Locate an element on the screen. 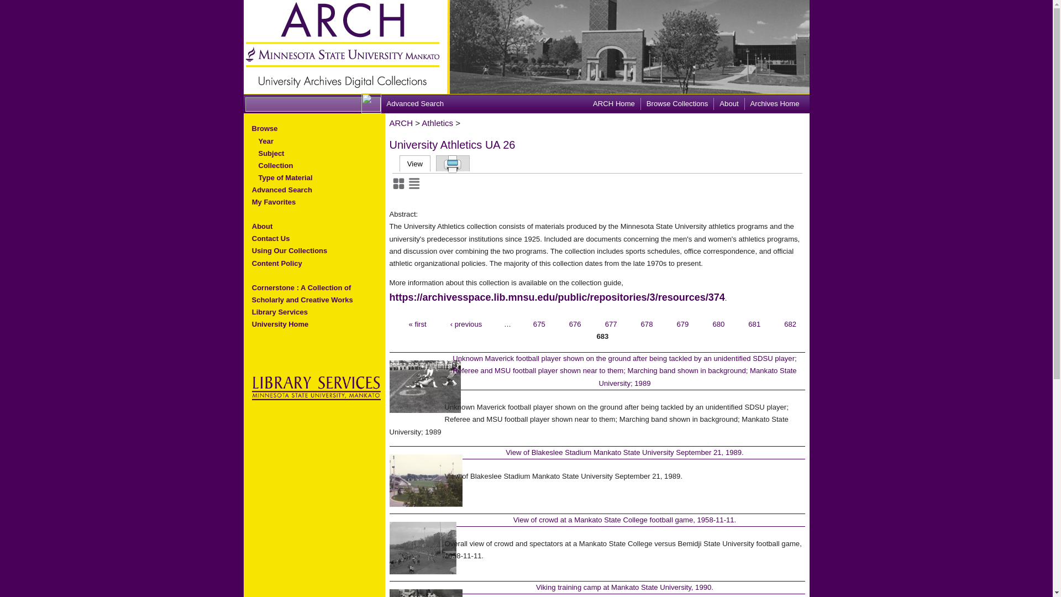  Browse Collections is located at coordinates (676, 103).